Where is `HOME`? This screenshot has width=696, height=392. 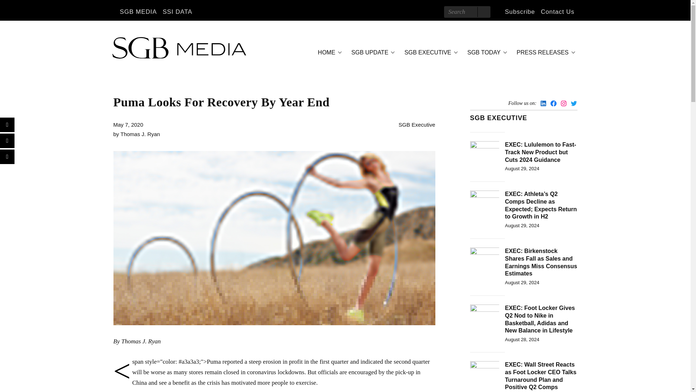
HOME is located at coordinates (328, 52).